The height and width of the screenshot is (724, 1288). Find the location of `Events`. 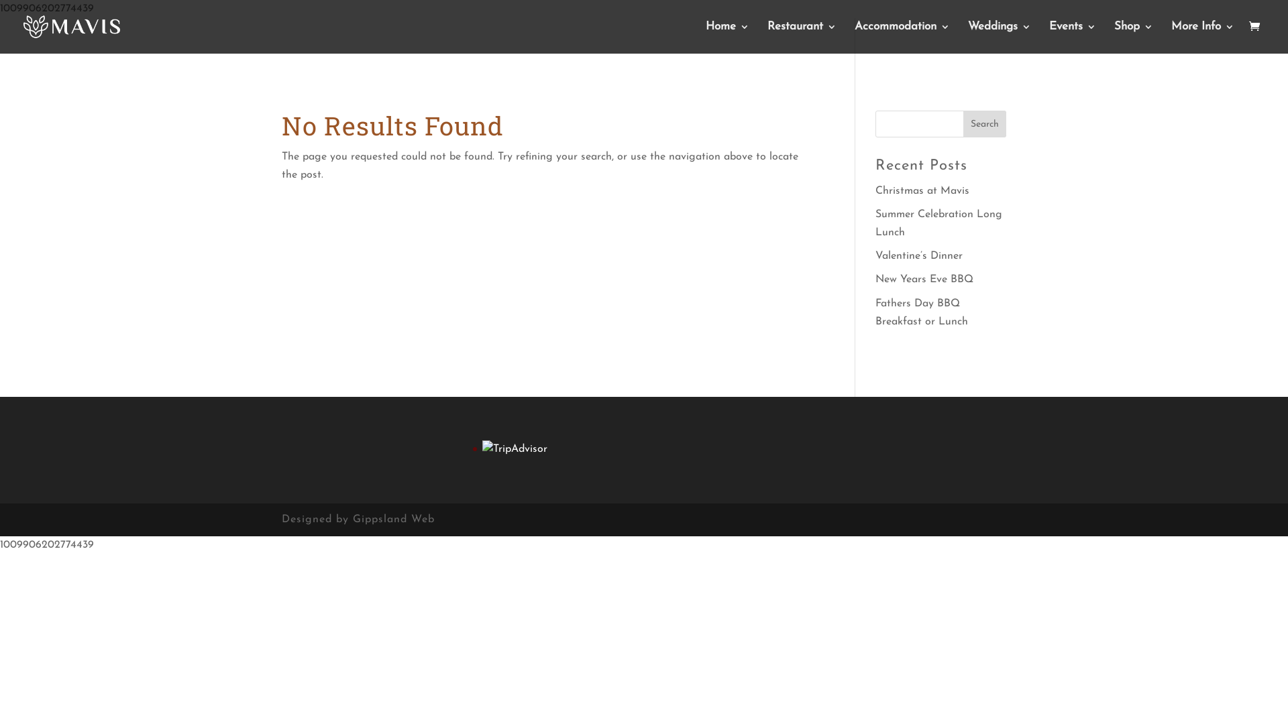

Events is located at coordinates (1073, 38).